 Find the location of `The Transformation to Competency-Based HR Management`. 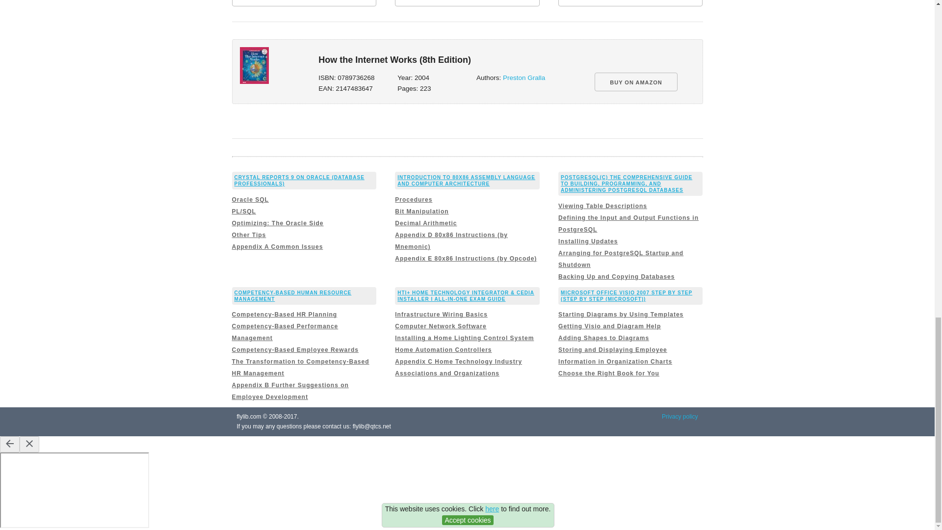

The Transformation to Competency-Based HR Management is located at coordinates (300, 367).